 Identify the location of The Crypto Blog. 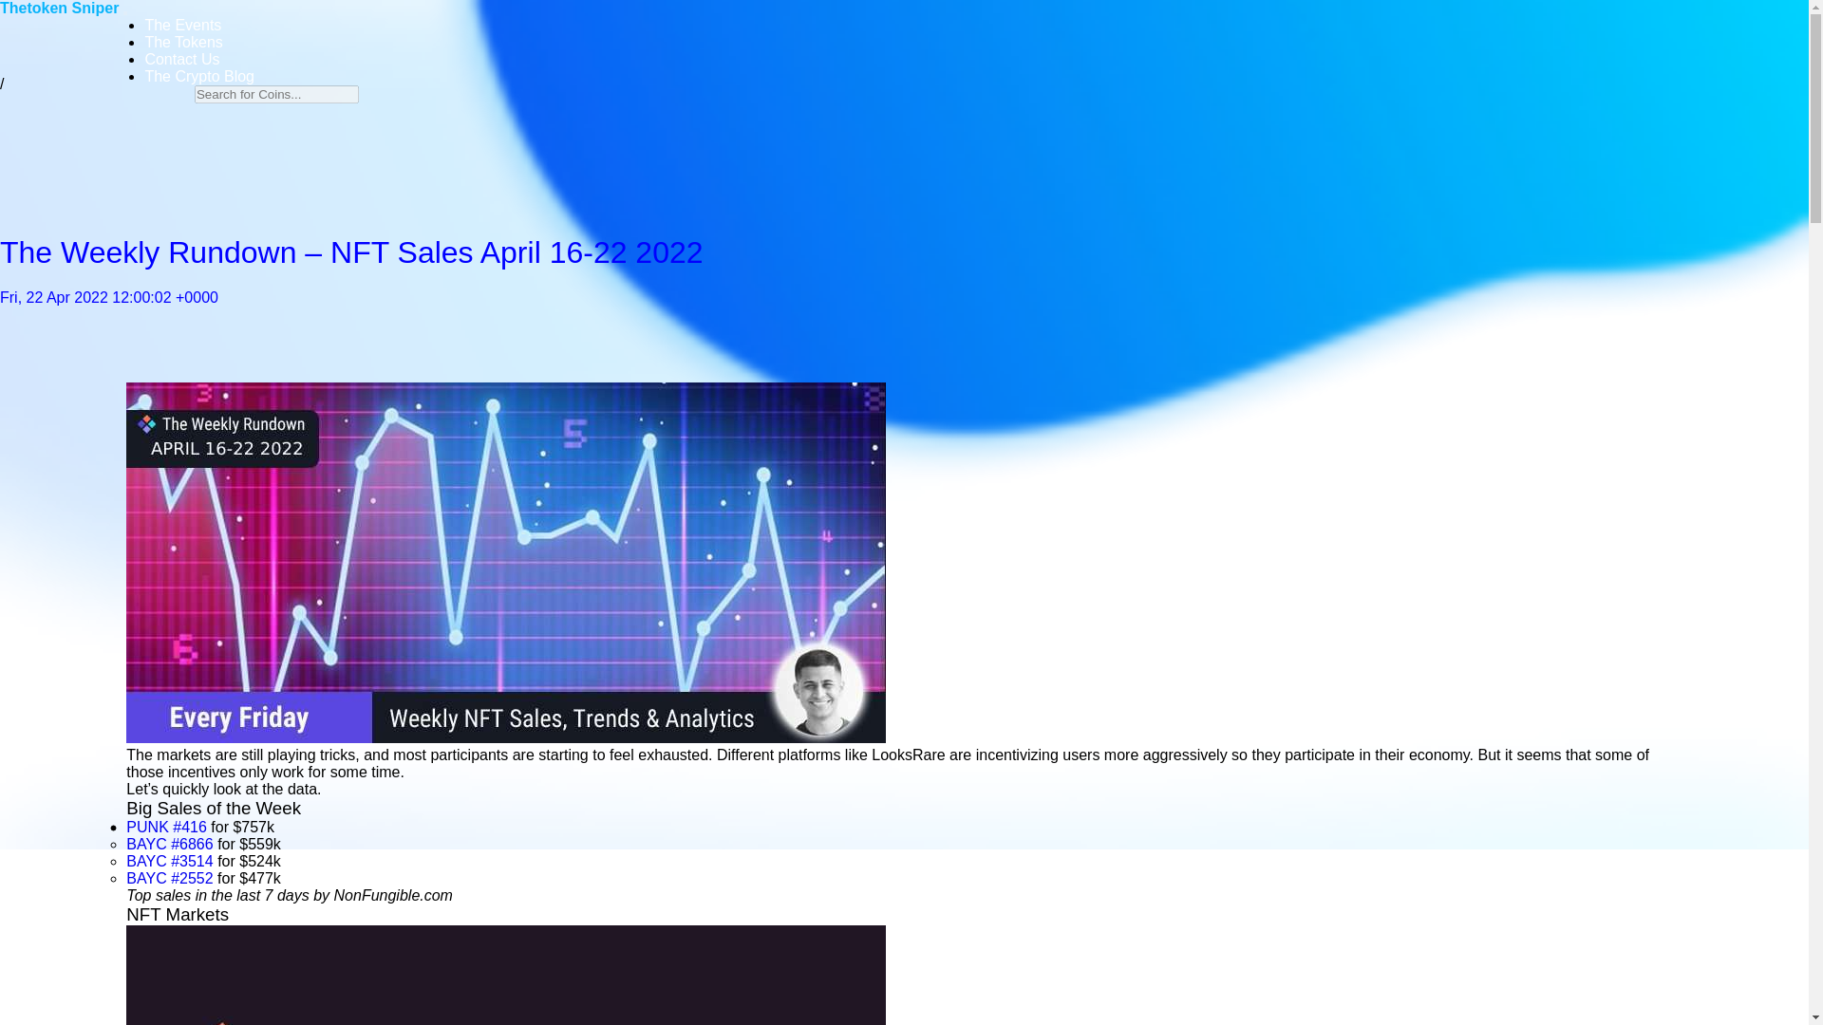
(199, 76).